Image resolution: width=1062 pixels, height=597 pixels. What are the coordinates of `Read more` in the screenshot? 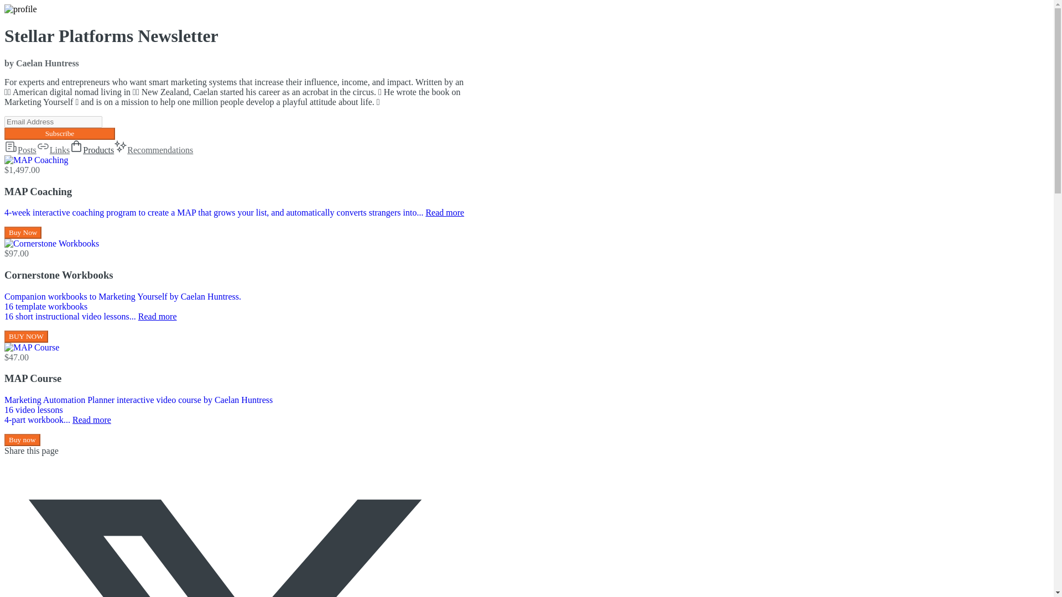 It's located at (157, 316).